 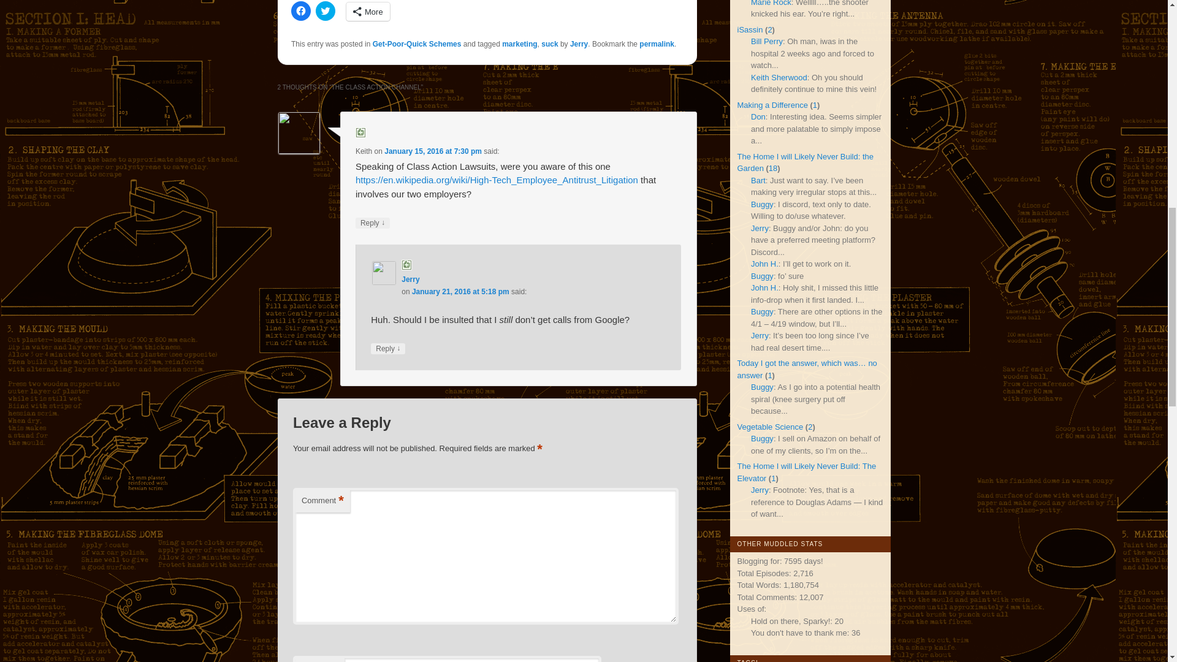 I want to click on Jerry, so click(x=409, y=280).